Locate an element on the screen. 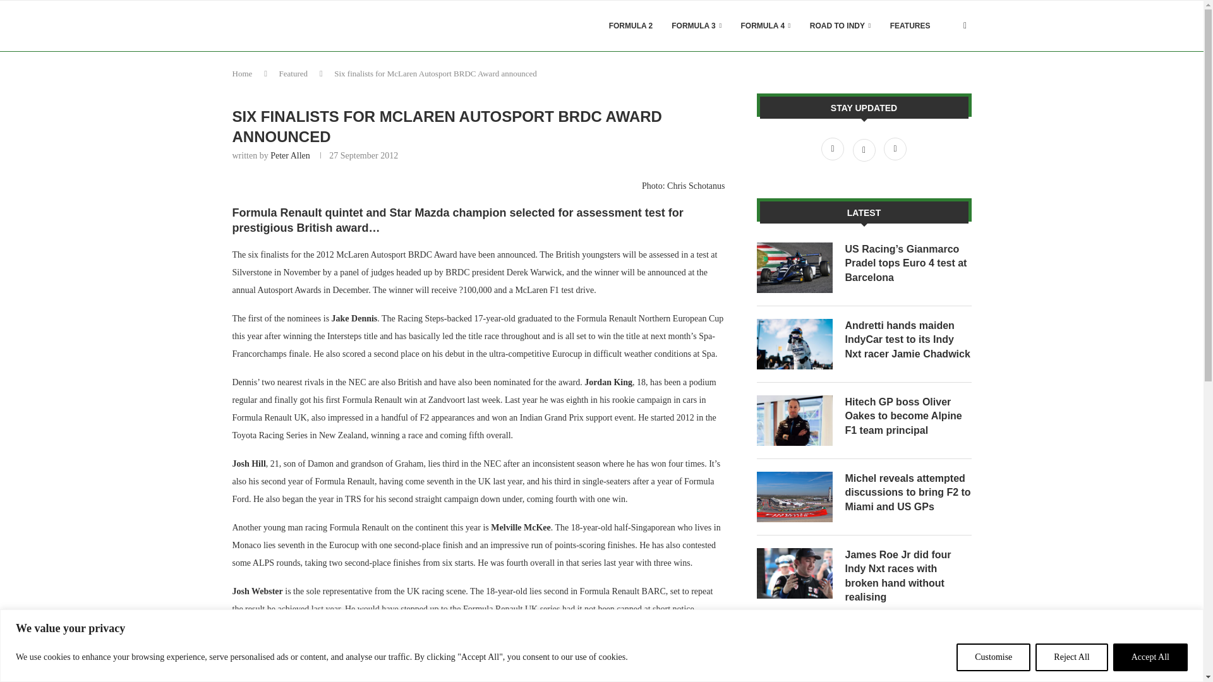 The image size is (1213, 682). Home is located at coordinates (243, 73).